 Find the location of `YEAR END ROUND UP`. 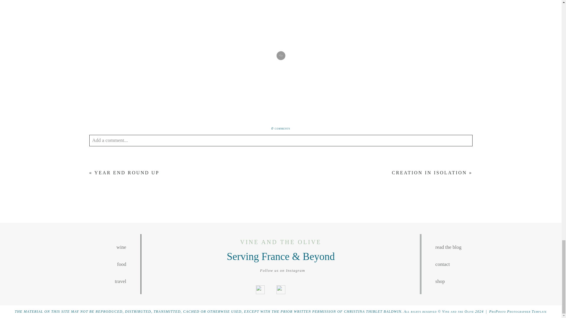

YEAR END ROUND UP is located at coordinates (127, 173).